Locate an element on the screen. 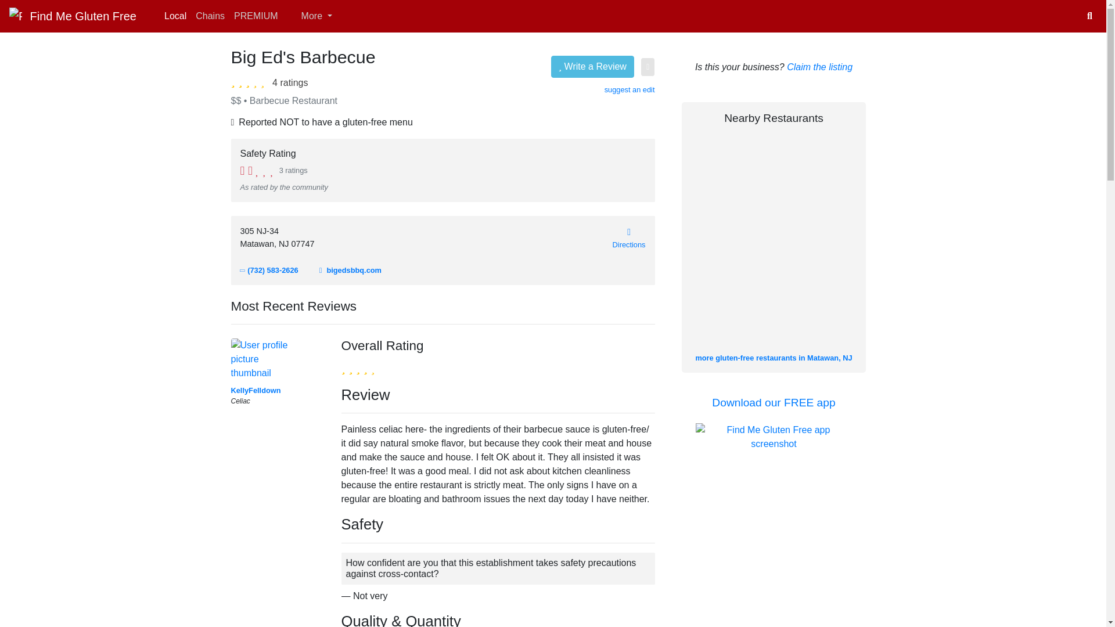 The image size is (1115, 627). Chains is located at coordinates (210, 16).